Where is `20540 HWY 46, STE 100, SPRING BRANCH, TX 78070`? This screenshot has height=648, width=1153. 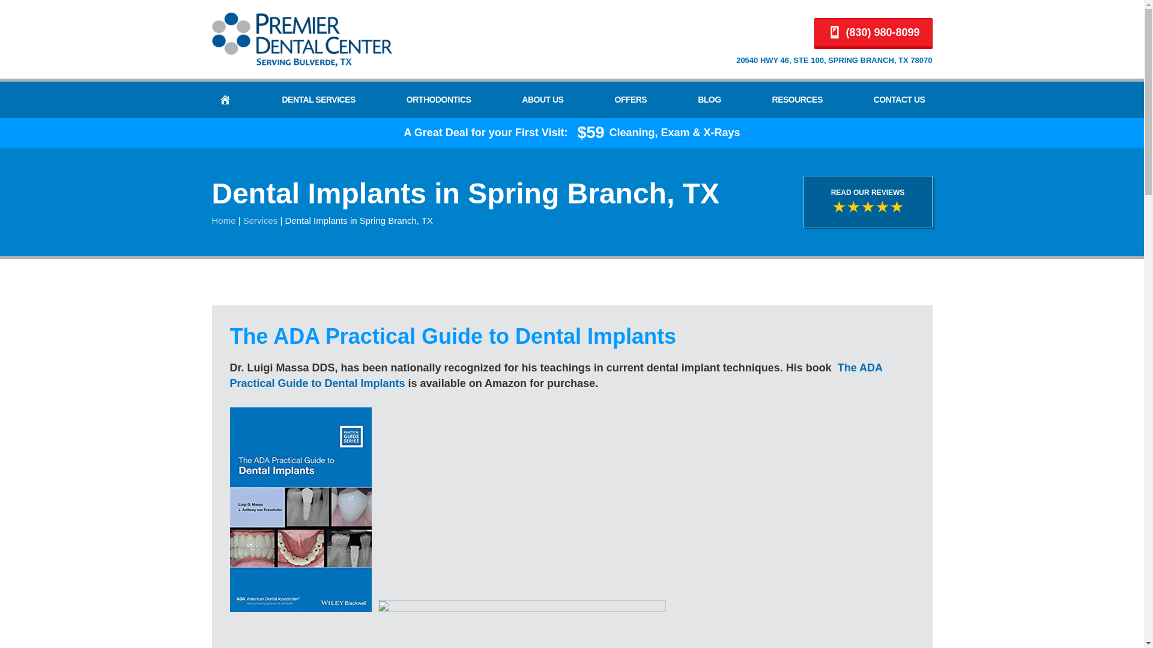
20540 HWY 46, STE 100, SPRING BRANCH, TX 78070 is located at coordinates (834, 60).